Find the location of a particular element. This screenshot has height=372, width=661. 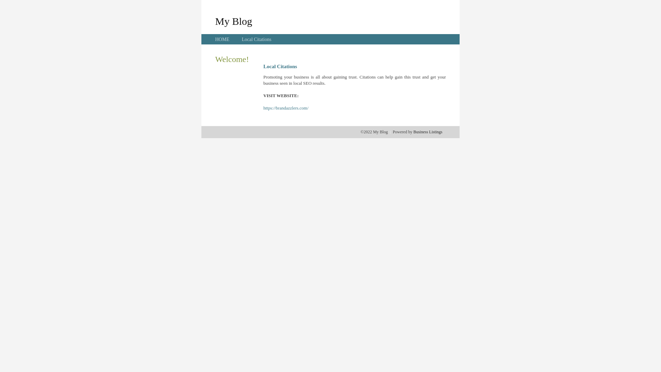

Local Citations is located at coordinates (256, 39).